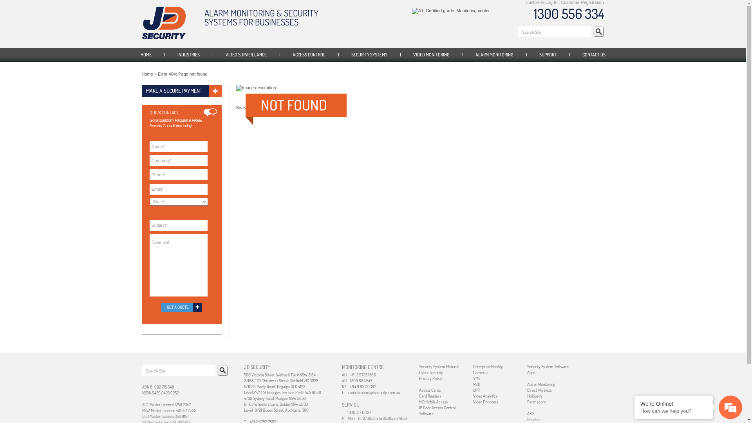 Image resolution: width=752 pixels, height=423 pixels. What do you see at coordinates (477, 378) in the screenshot?
I see `VMS` at bounding box center [477, 378].